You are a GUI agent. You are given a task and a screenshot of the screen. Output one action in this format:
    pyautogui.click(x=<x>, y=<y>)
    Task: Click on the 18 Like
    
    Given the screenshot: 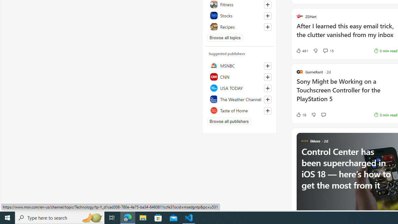 What is the action you would take?
    pyautogui.click(x=301, y=114)
    